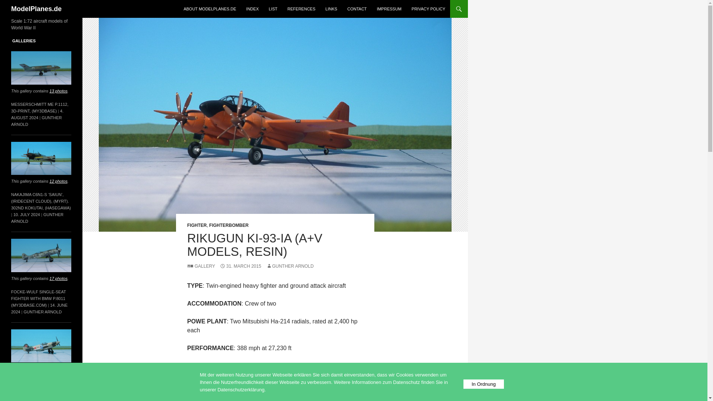  I want to click on ModelPlanes.de, so click(36, 9).